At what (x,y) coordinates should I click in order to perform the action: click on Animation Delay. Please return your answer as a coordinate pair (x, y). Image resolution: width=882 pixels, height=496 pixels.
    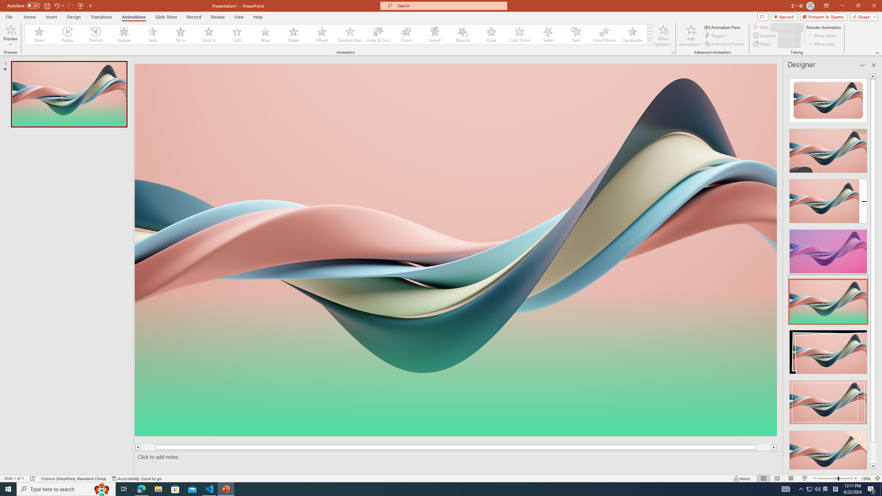
    Looking at the image, I should click on (786, 44).